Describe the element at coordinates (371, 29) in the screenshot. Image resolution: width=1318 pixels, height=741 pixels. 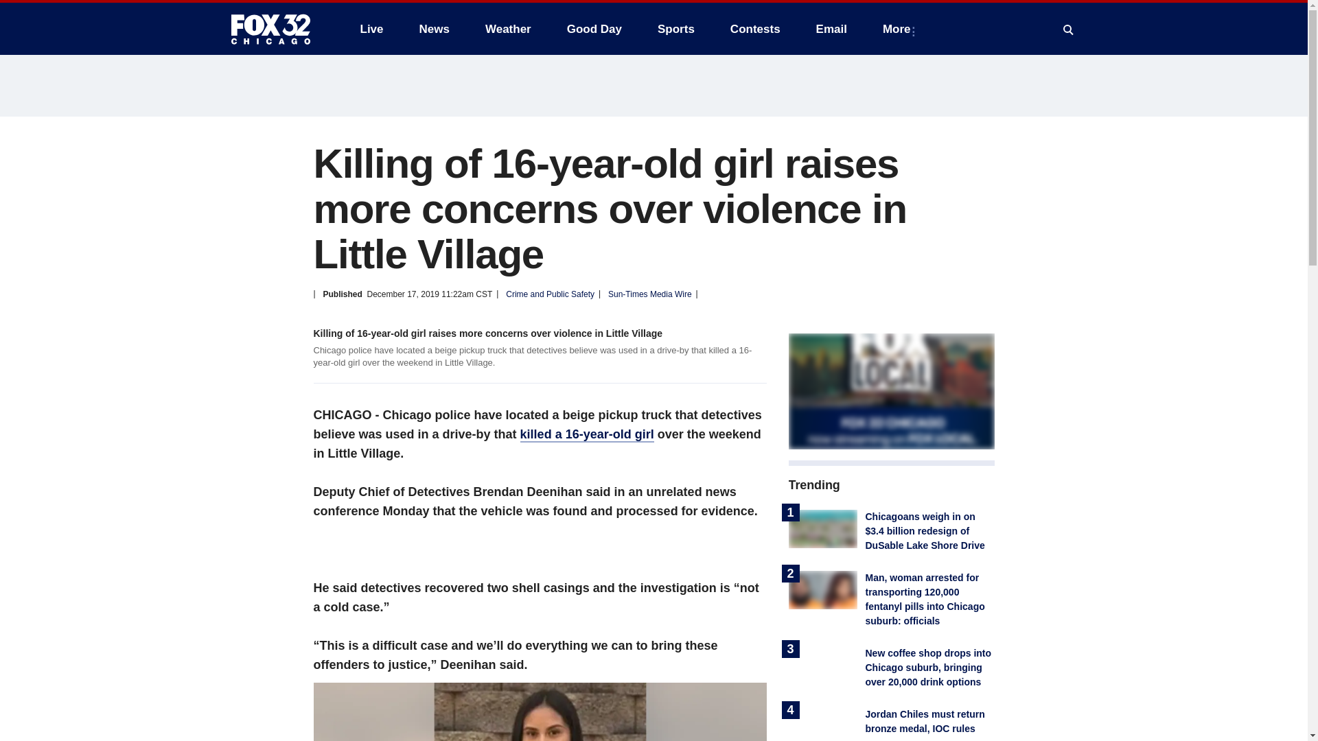
I see `Live` at that location.